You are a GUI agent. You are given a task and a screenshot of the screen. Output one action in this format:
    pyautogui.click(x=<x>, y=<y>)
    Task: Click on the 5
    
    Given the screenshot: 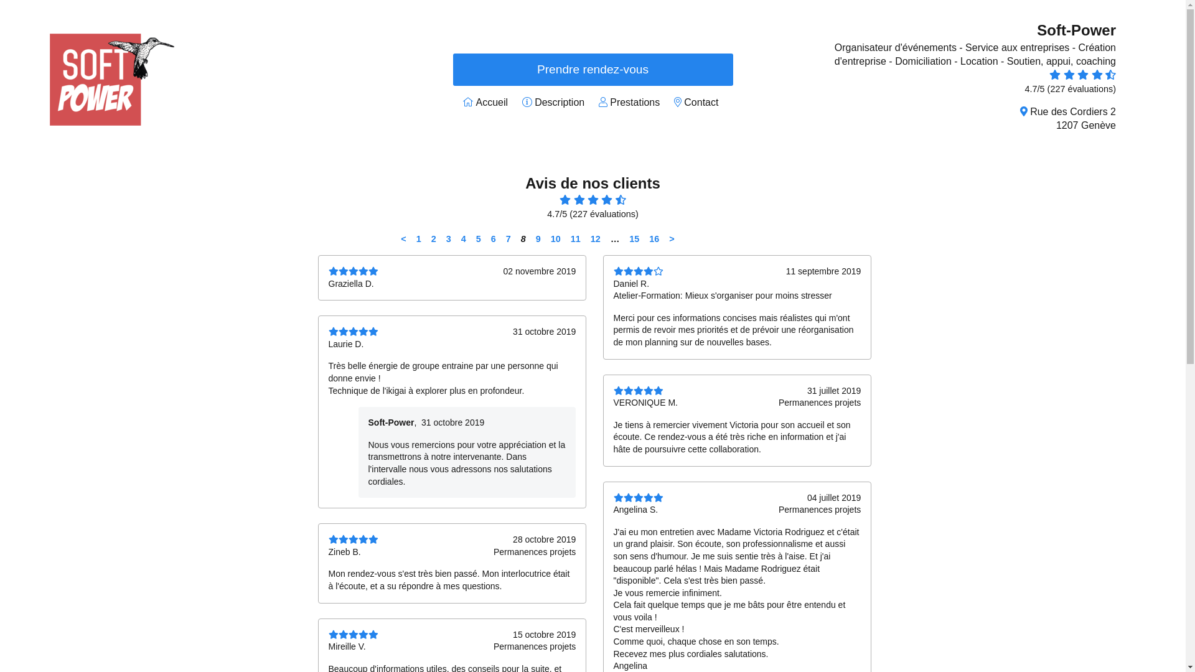 What is the action you would take?
    pyautogui.click(x=479, y=239)
    